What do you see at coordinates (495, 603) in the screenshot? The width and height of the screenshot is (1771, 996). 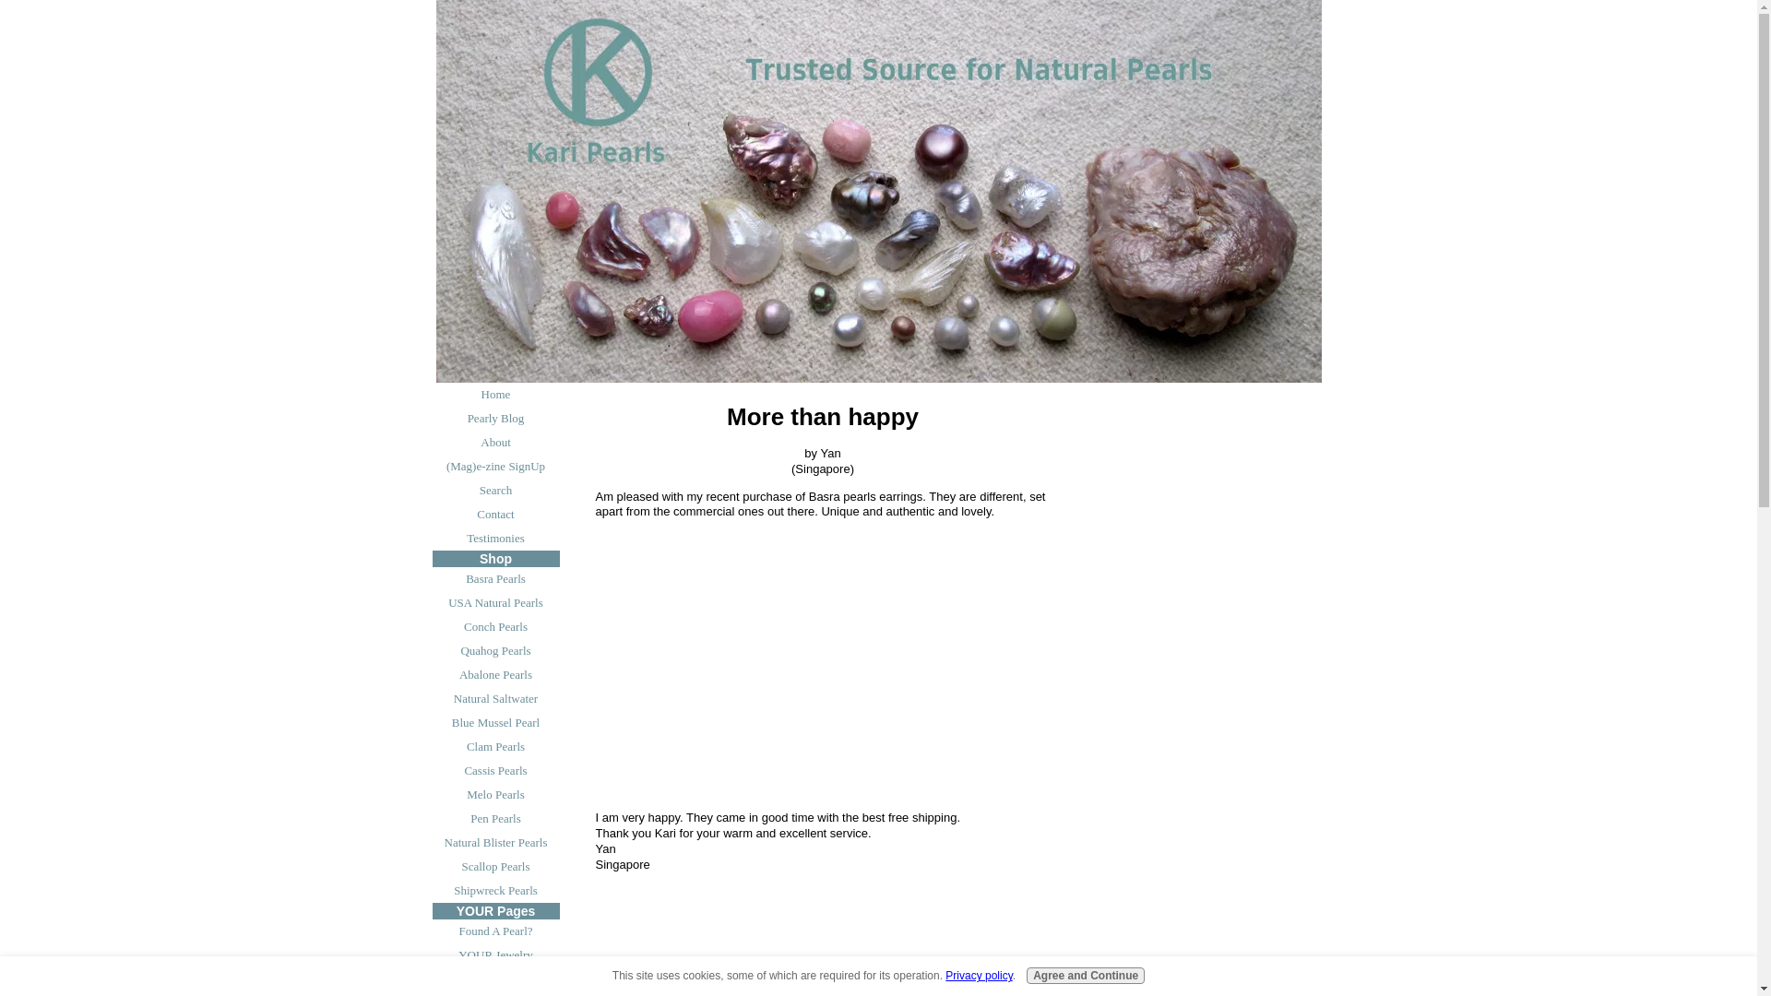 I see `USA Natural Pearls` at bounding box center [495, 603].